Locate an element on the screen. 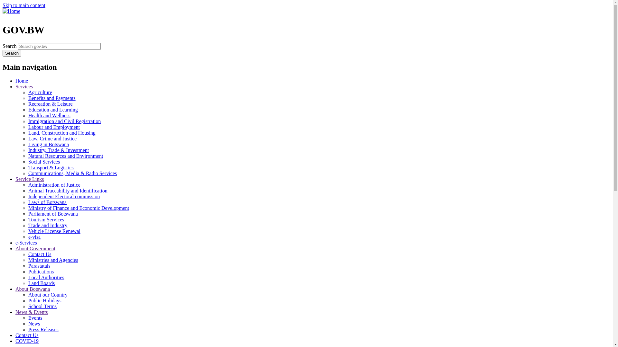 The image size is (618, 347). Benefits and Payments is located at coordinates (52, 98).